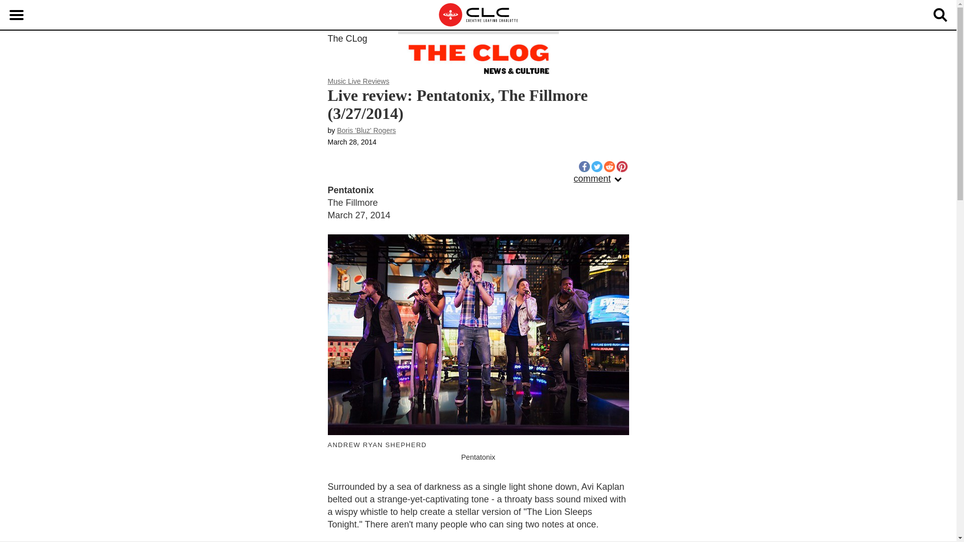  I want to click on Twitter, so click(597, 167).